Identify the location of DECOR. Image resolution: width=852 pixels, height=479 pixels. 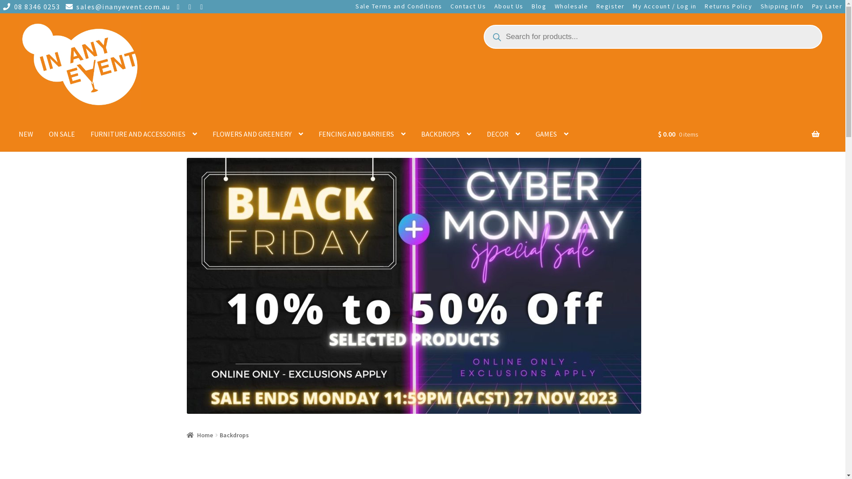
(503, 134).